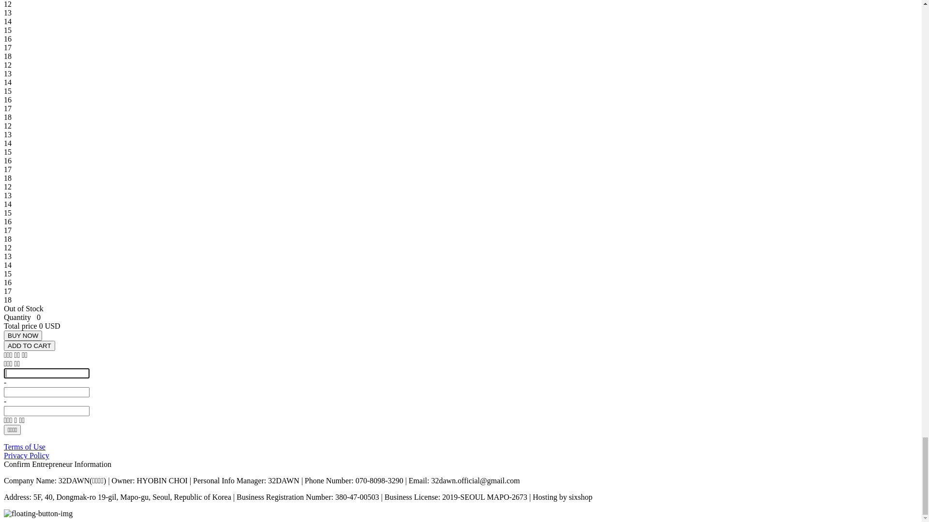  I want to click on COLLECTION, so click(47, 164).